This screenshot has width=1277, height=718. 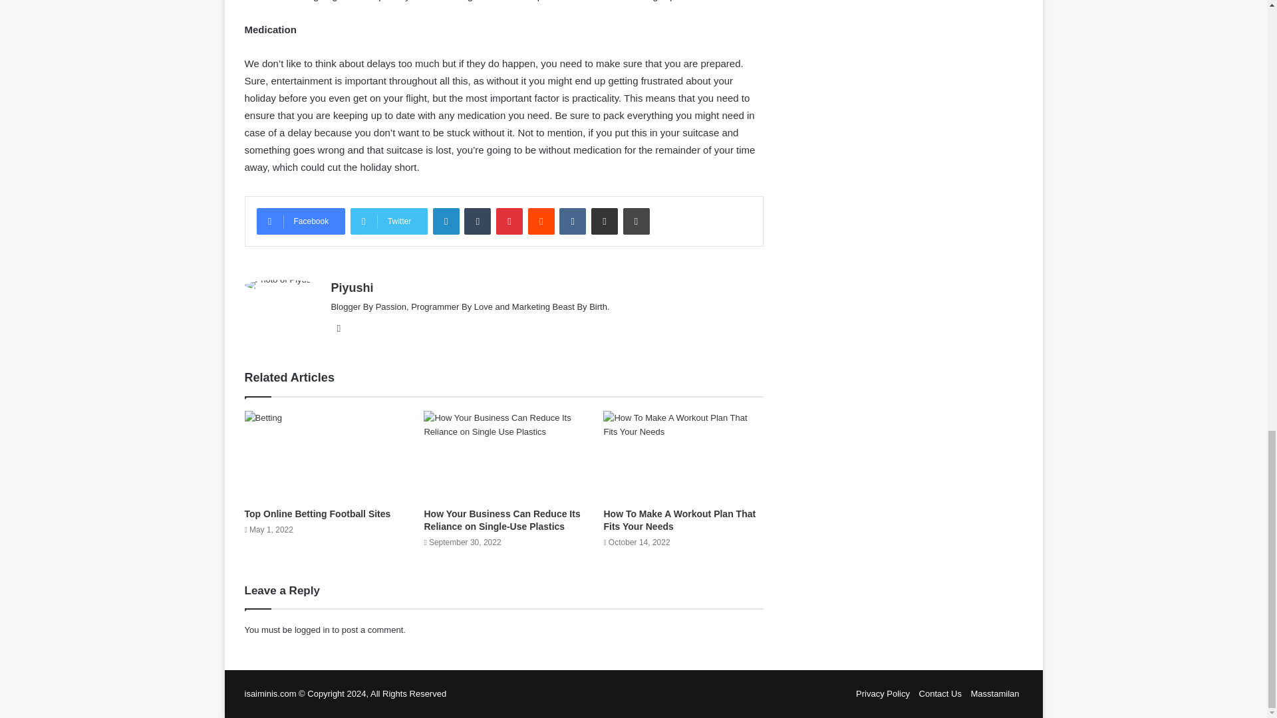 What do you see at coordinates (388, 221) in the screenshot?
I see `Twitter` at bounding box center [388, 221].